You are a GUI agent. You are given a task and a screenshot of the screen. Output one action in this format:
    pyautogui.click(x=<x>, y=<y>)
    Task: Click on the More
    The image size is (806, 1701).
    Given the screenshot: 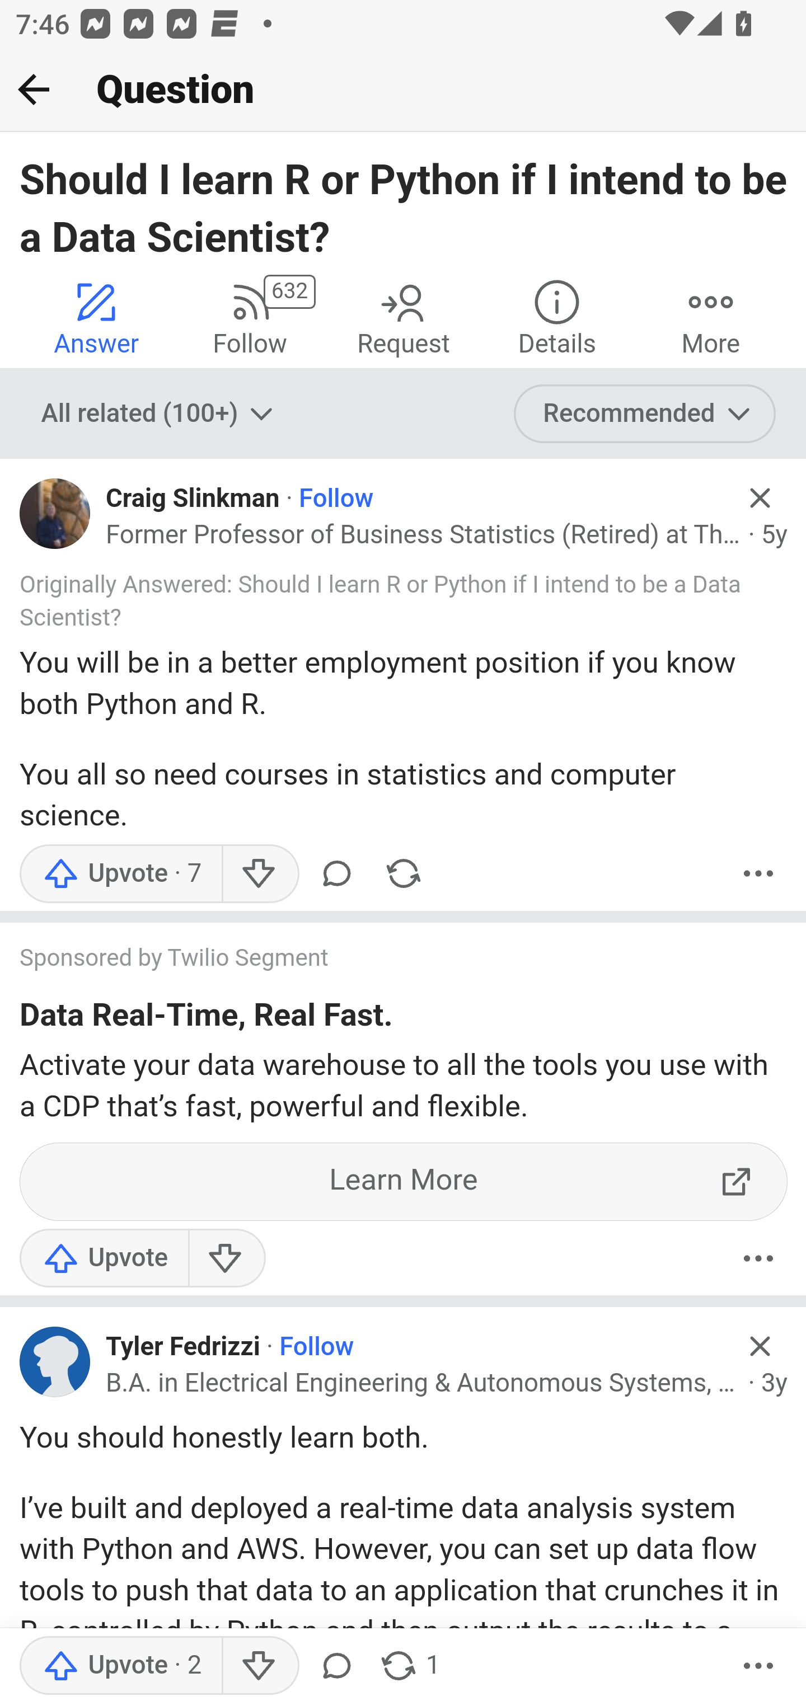 What is the action you would take?
    pyautogui.click(x=711, y=317)
    